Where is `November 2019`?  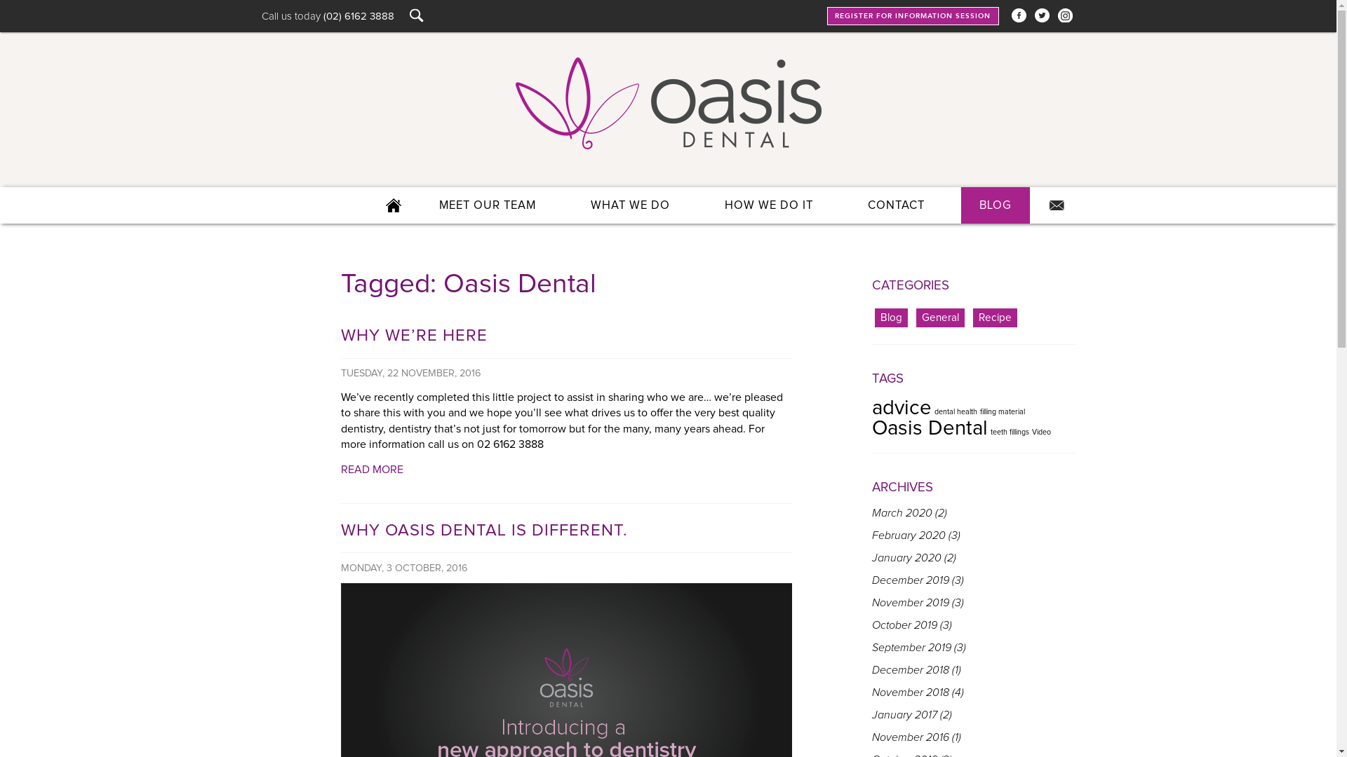 November 2019 is located at coordinates (910, 603).